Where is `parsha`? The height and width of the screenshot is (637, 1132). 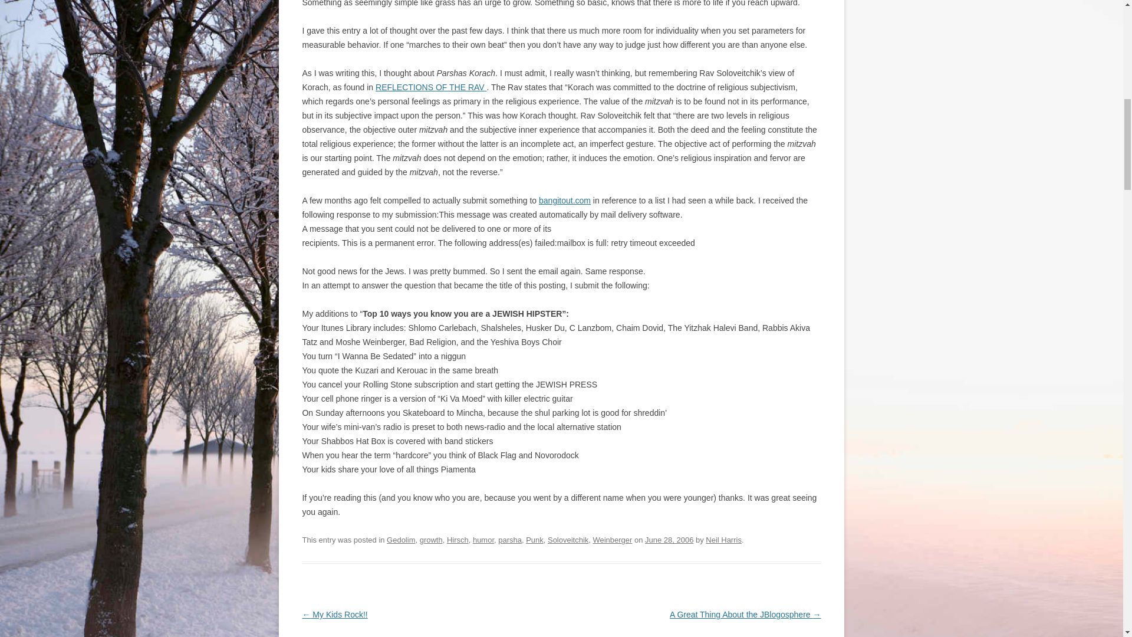
parsha is located at coordinates (509, 540).